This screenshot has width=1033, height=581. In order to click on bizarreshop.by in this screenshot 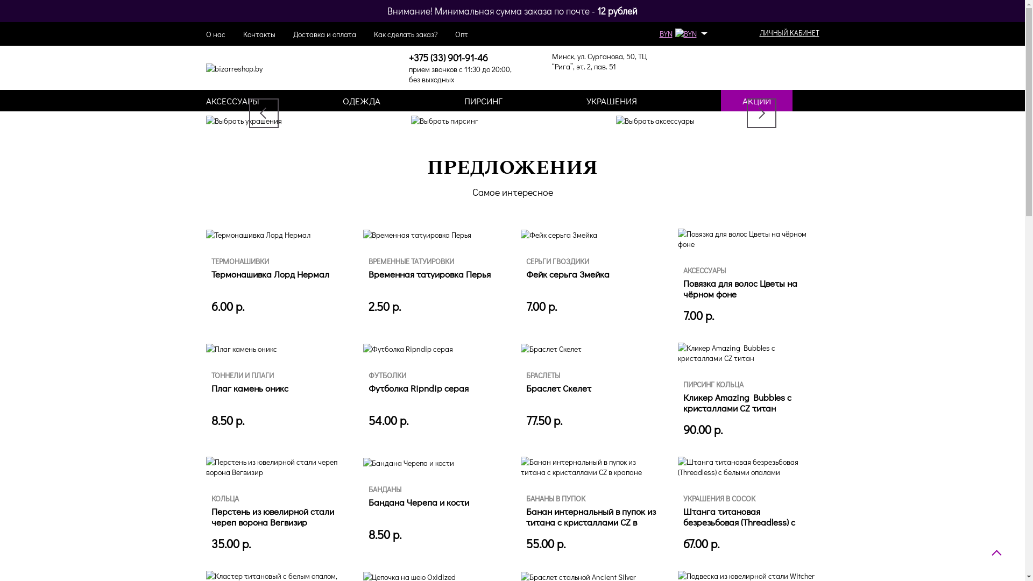, I will do `click(234, 69)`.